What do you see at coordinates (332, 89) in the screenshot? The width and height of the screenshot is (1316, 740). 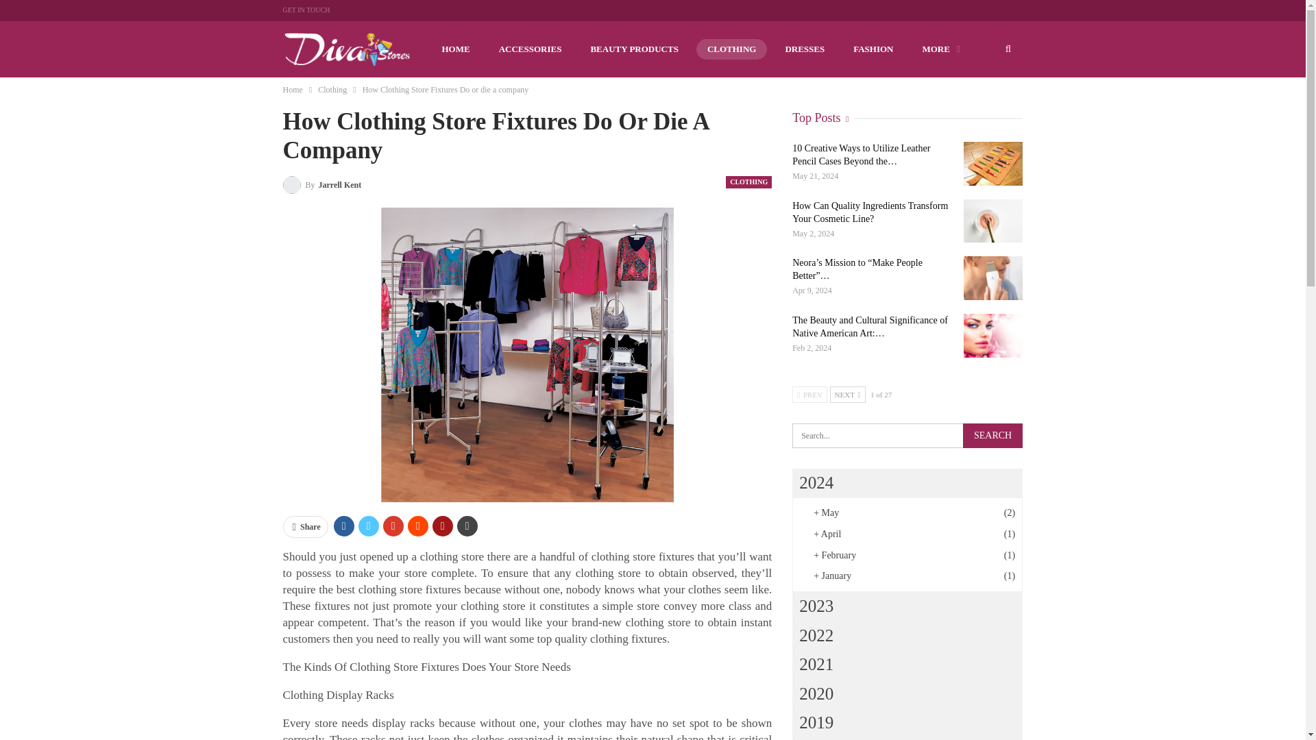 I see `Clothing` at bounding box center [332, 89].